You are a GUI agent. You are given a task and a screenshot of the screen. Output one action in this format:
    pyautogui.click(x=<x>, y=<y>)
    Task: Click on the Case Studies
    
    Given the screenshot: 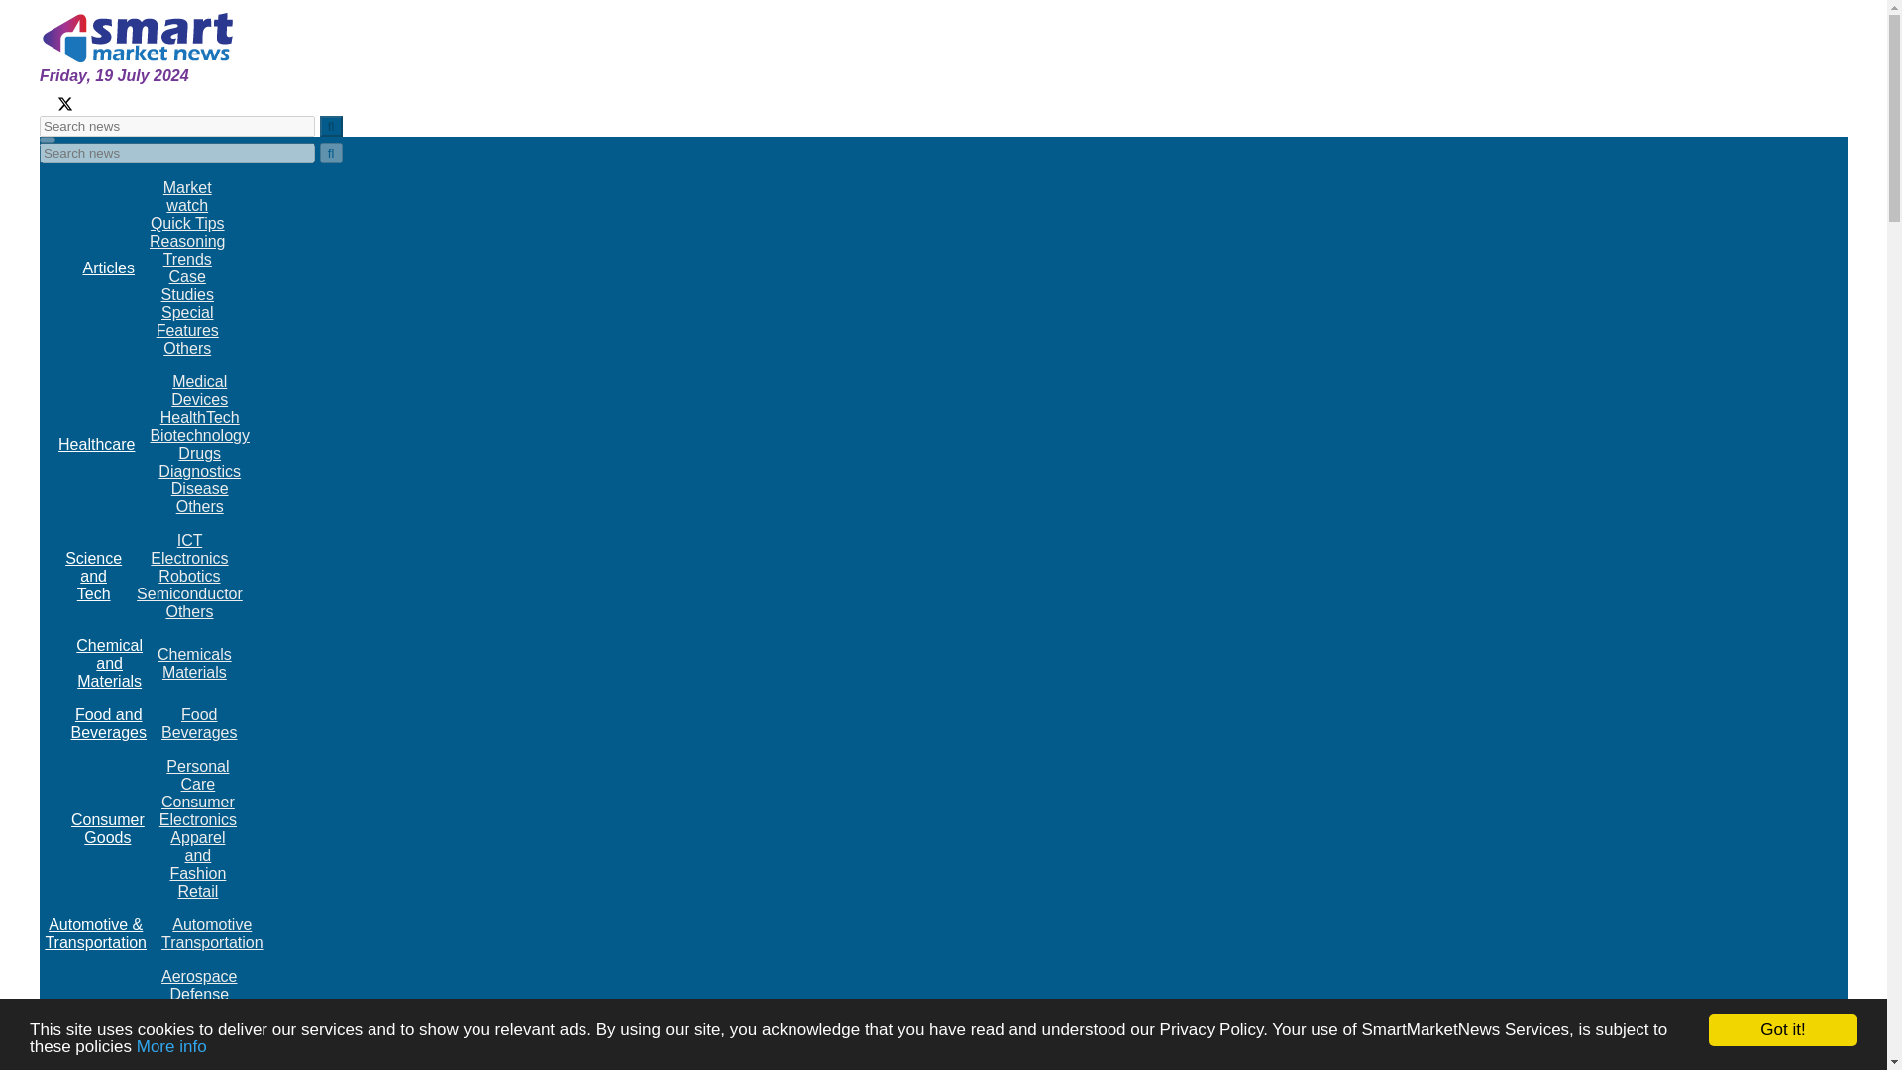 What is the action you would take?
    pyautogui.click(x=187, y=285)
    